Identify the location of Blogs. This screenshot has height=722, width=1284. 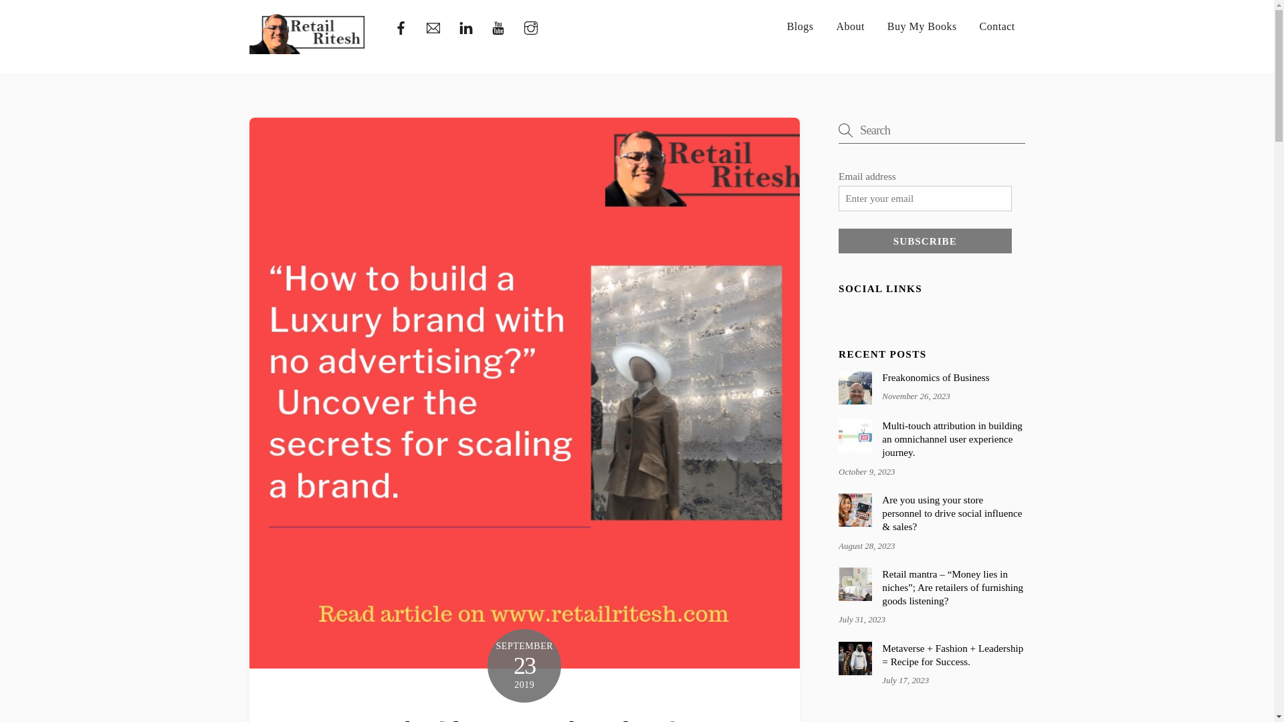
(800, 27).